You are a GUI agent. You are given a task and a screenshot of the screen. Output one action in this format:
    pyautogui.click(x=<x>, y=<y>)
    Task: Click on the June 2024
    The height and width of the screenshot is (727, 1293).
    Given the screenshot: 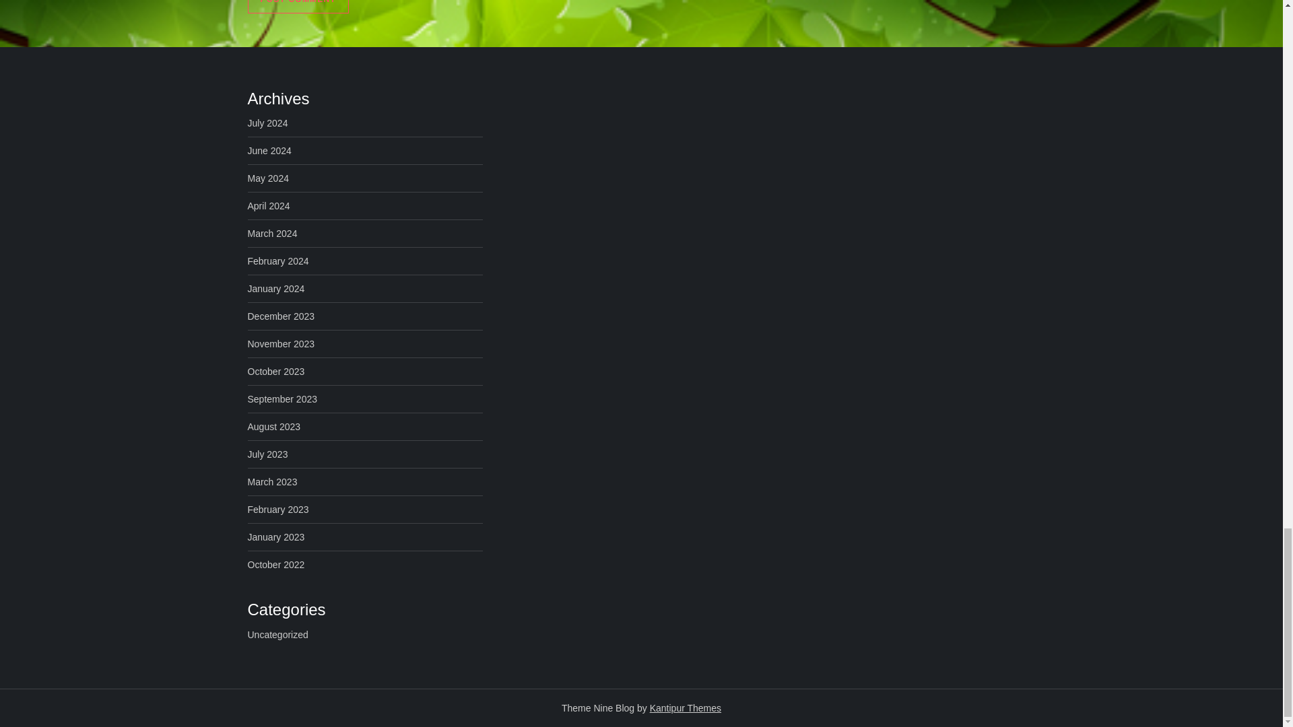 What is the action you would take?
    pyautogui.click(x=269, y=150)
    